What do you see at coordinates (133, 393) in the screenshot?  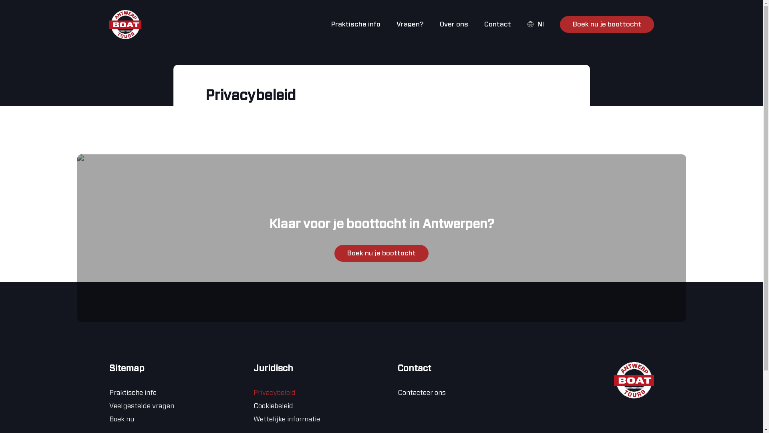 I see `Praktische info` at bounding box center [133, 393].